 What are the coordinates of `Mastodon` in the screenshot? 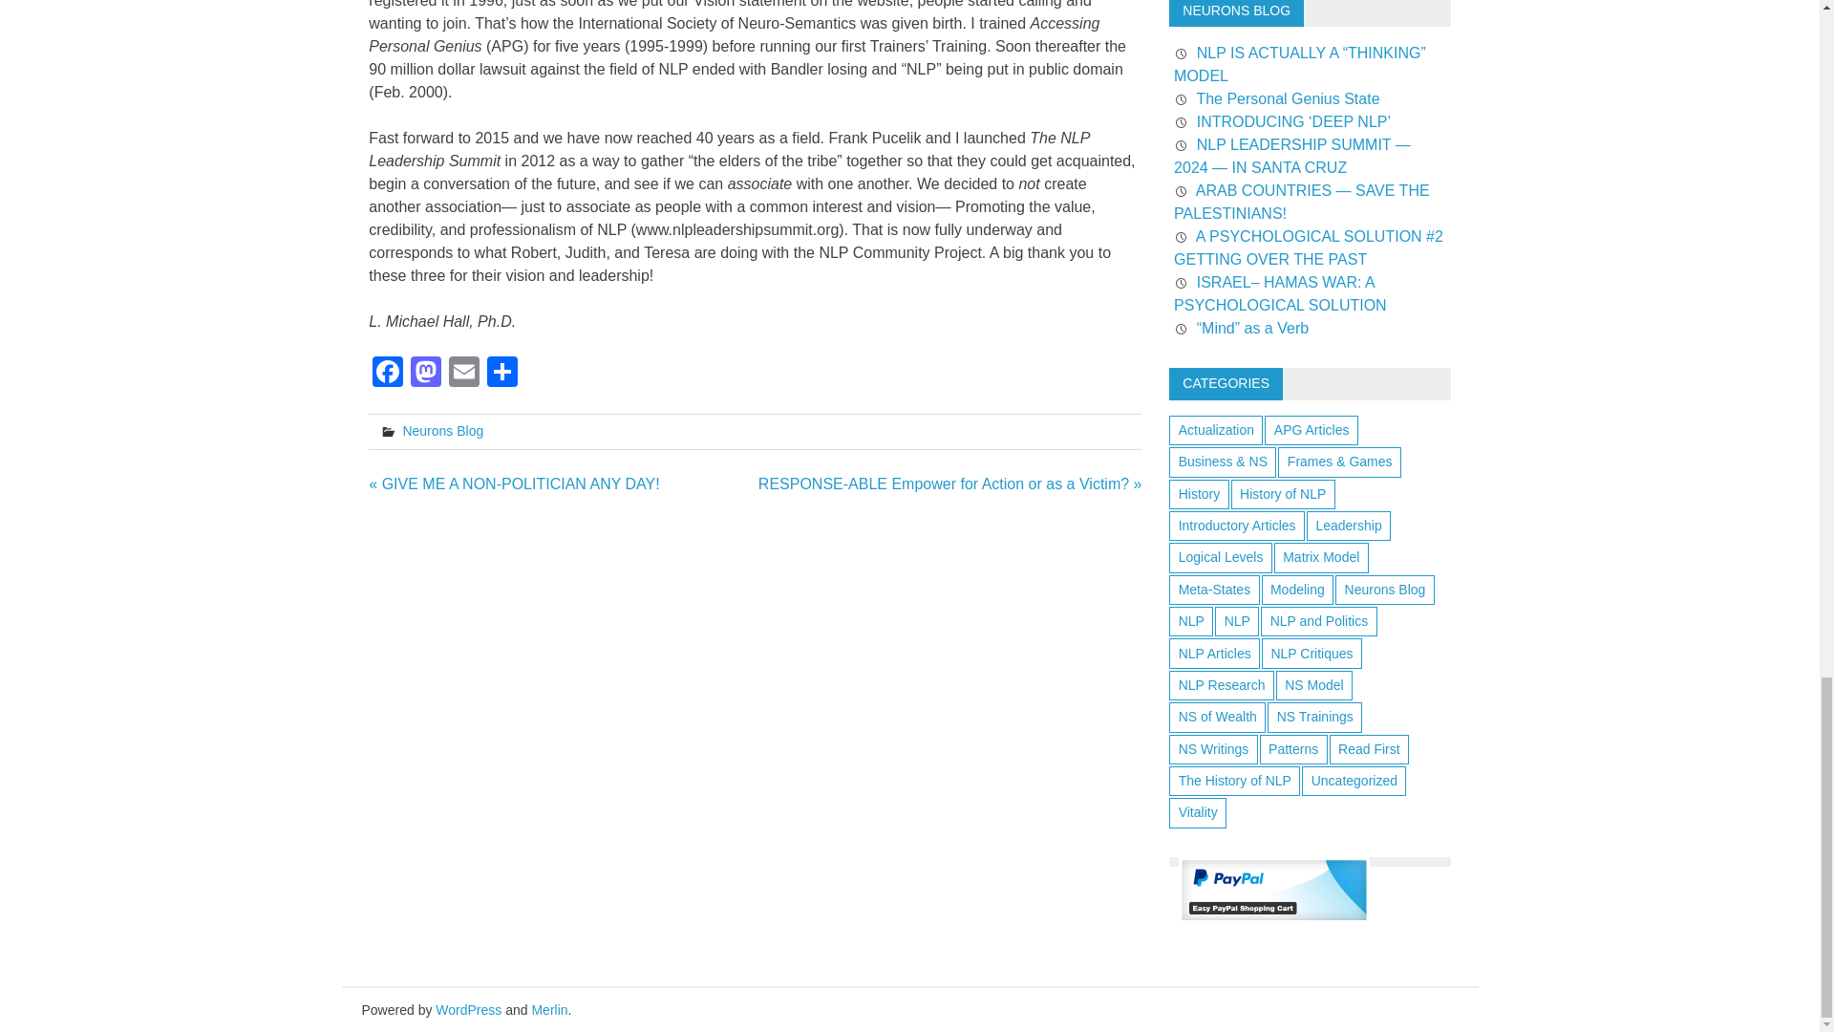 It's located at (426, 374).